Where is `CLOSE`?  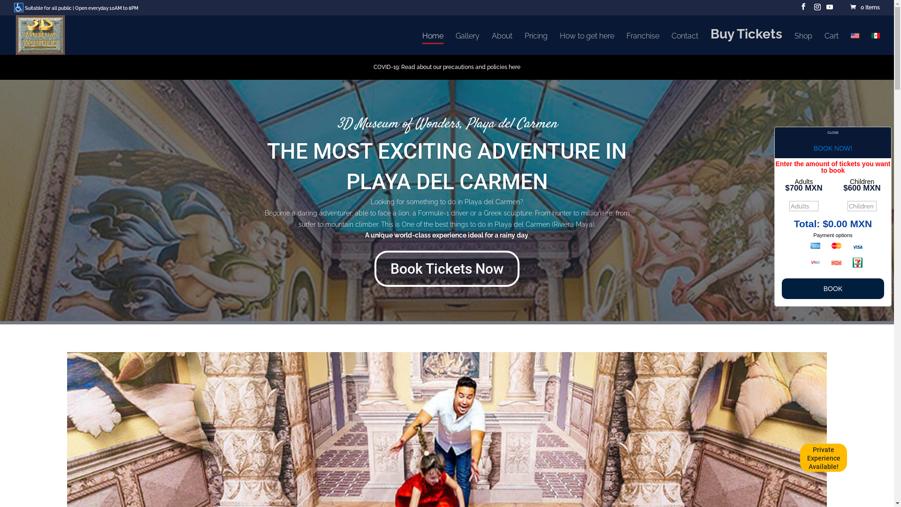 CLOSE is located at coordinates (833, 133).